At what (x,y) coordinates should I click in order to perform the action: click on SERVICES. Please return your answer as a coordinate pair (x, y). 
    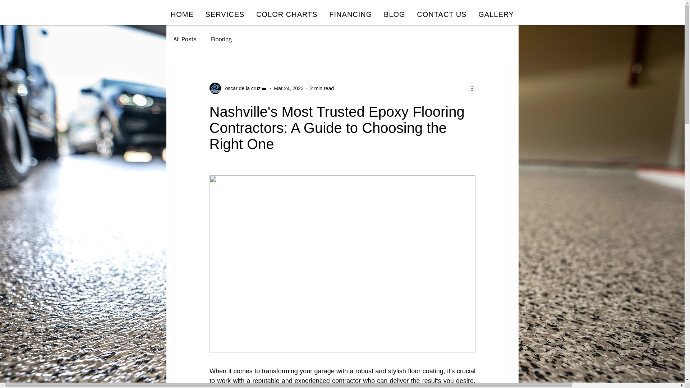
    Looking at the image, I should click on (225, 14).